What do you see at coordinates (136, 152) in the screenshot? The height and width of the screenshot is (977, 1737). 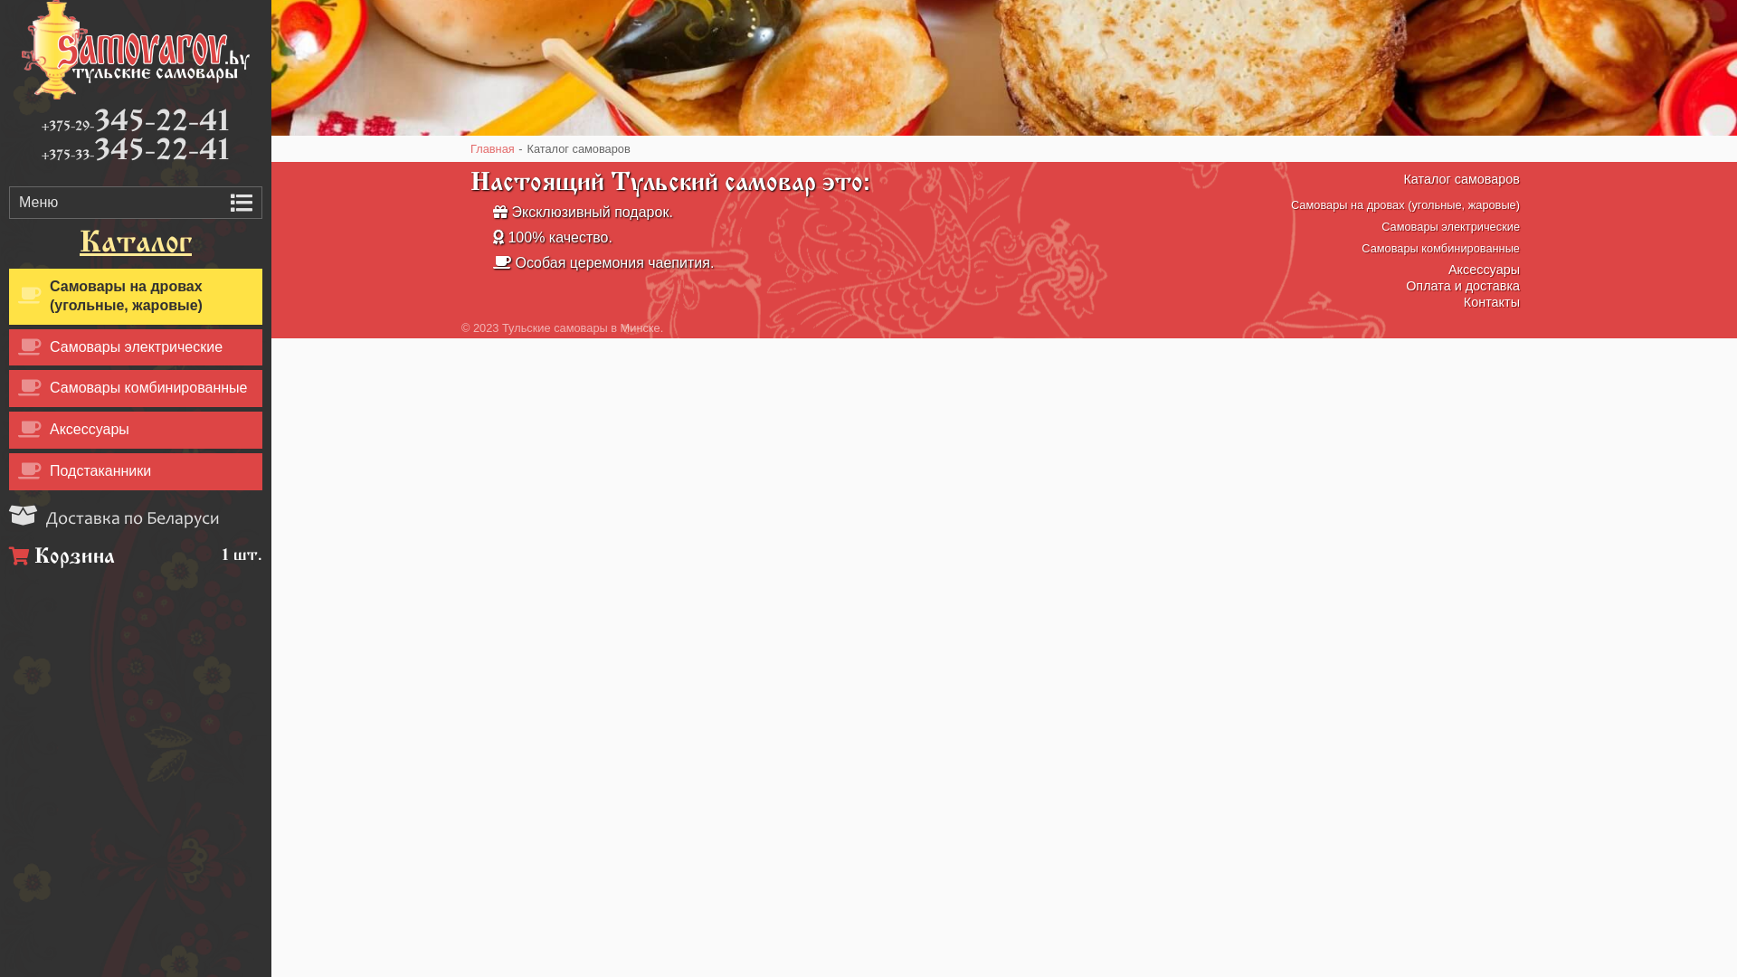 I see `+375-33-345-22-41` at bounding box center [136, 152].